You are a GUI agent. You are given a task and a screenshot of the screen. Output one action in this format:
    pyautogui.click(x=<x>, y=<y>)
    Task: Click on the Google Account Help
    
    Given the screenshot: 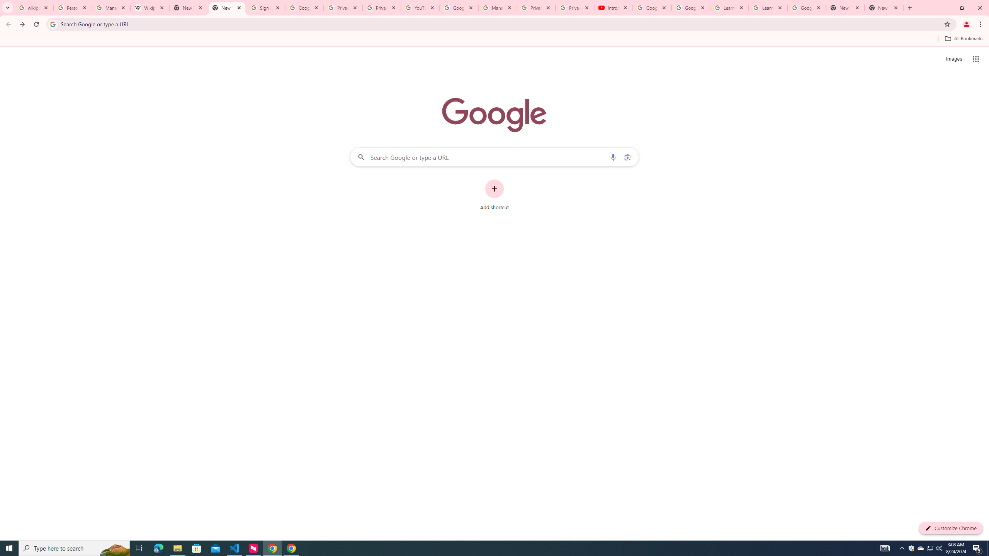 What is the action you would take?
    pyautogui.click(x=690, y=8)
    